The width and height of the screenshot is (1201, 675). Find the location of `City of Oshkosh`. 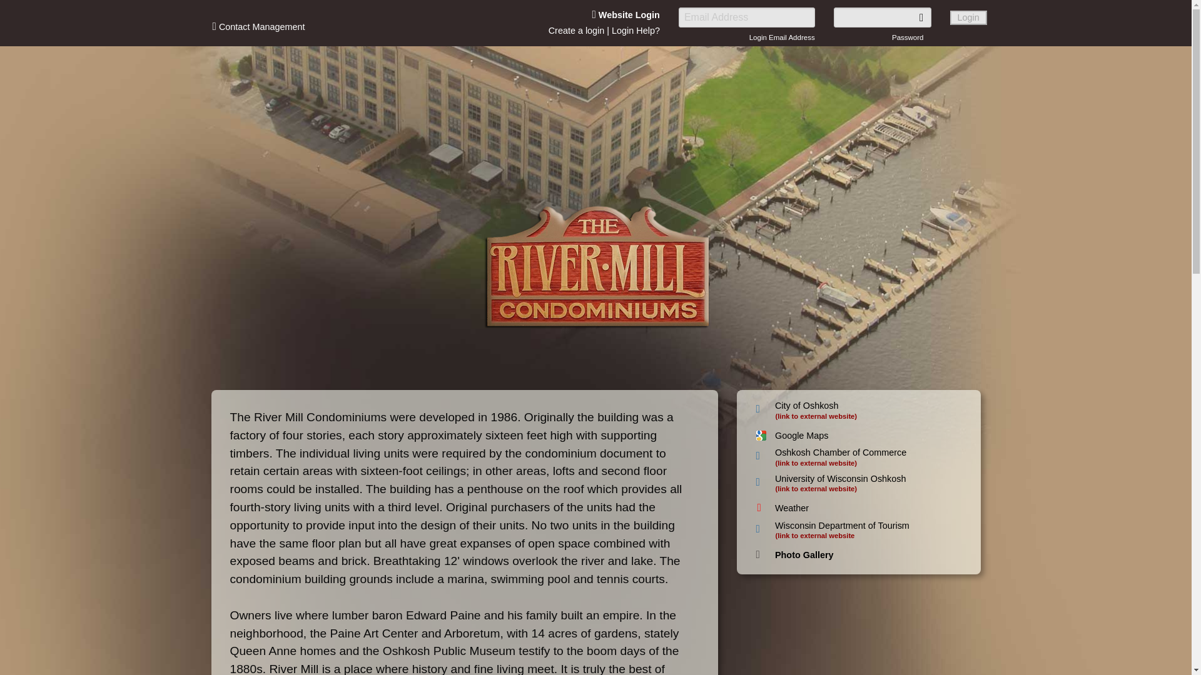

City of Oshkosh is located at coordinates (806, 405).